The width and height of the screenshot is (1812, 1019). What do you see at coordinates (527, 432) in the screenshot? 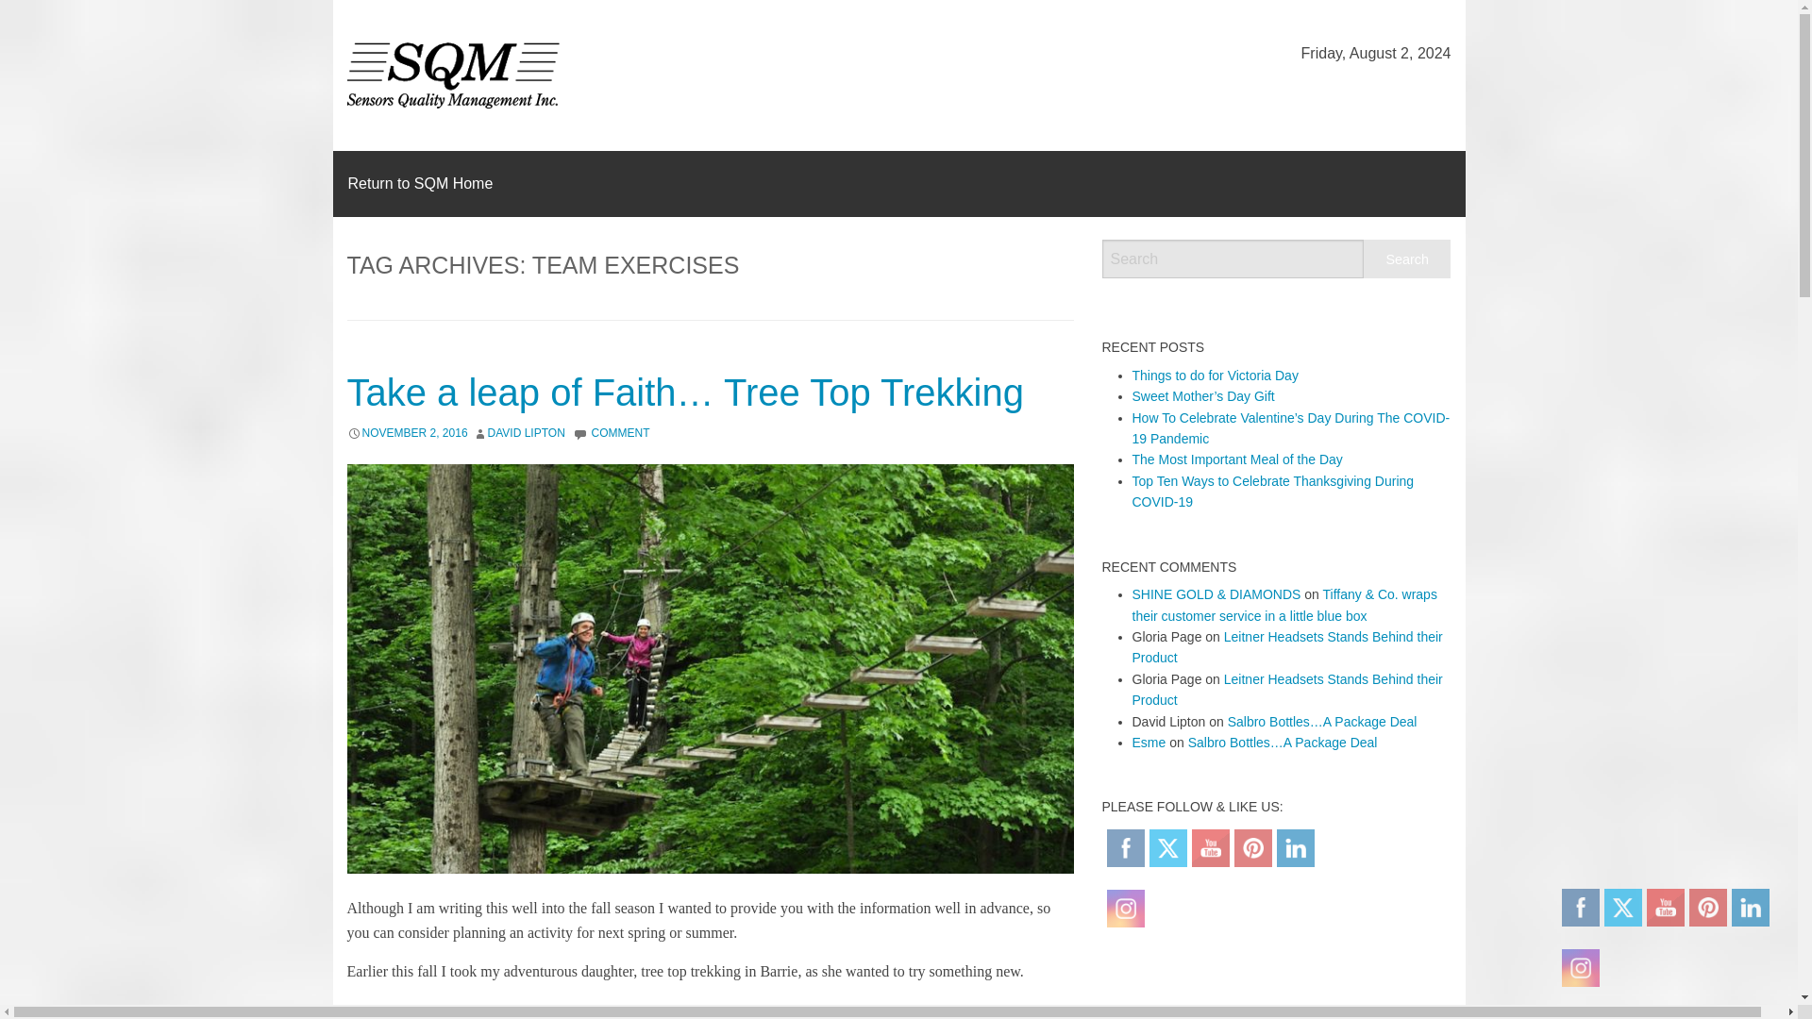
I see `DAVID LIPTON` at bounding box center [527, 432].